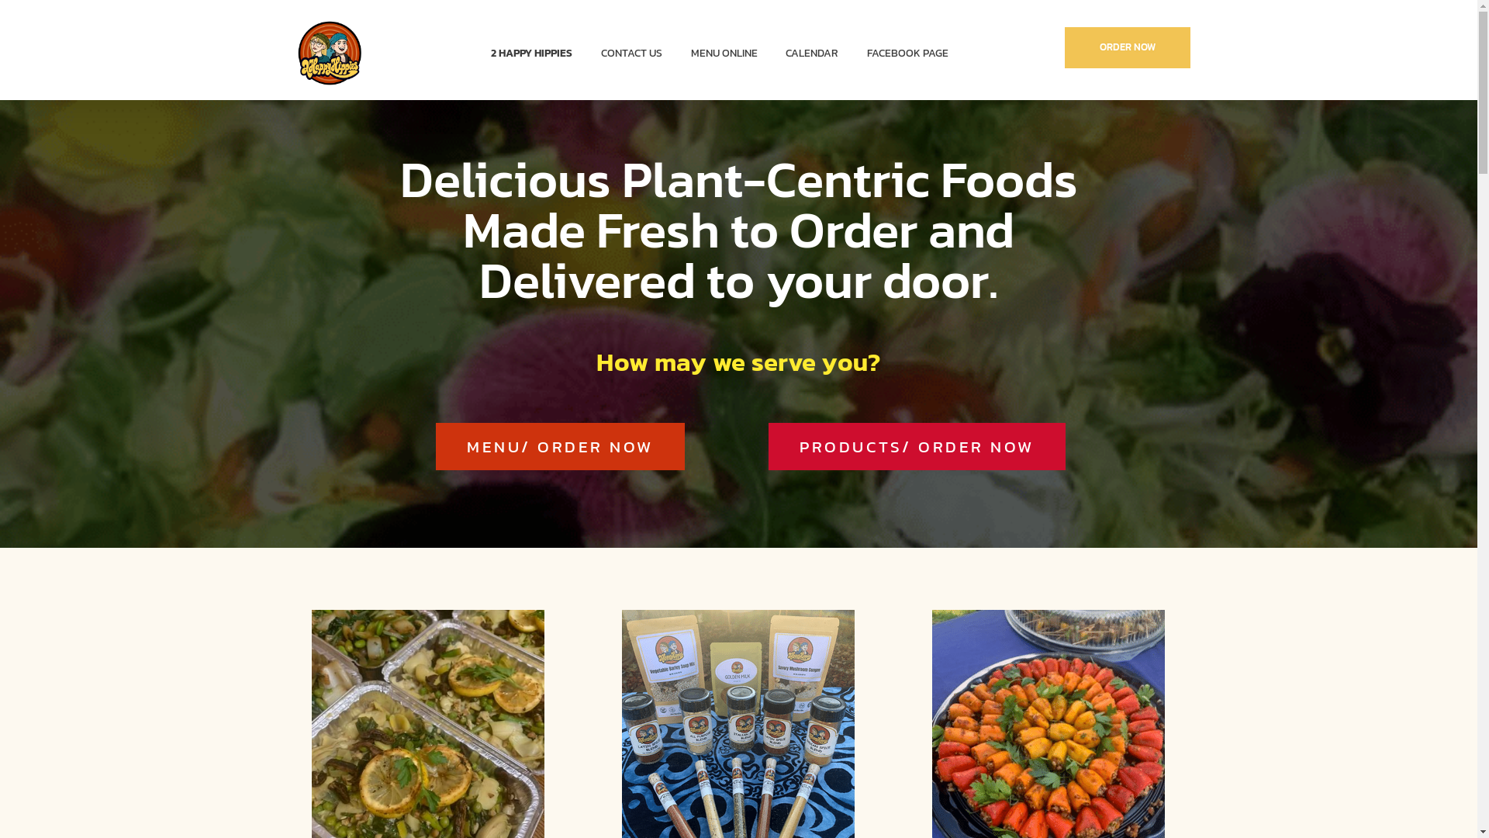 The image size is (1489, 838). What do you see at coordinates (560, 447) in the screenshot?
I see `MENU/ ORDER NOW` at bounding box center [560, 447].